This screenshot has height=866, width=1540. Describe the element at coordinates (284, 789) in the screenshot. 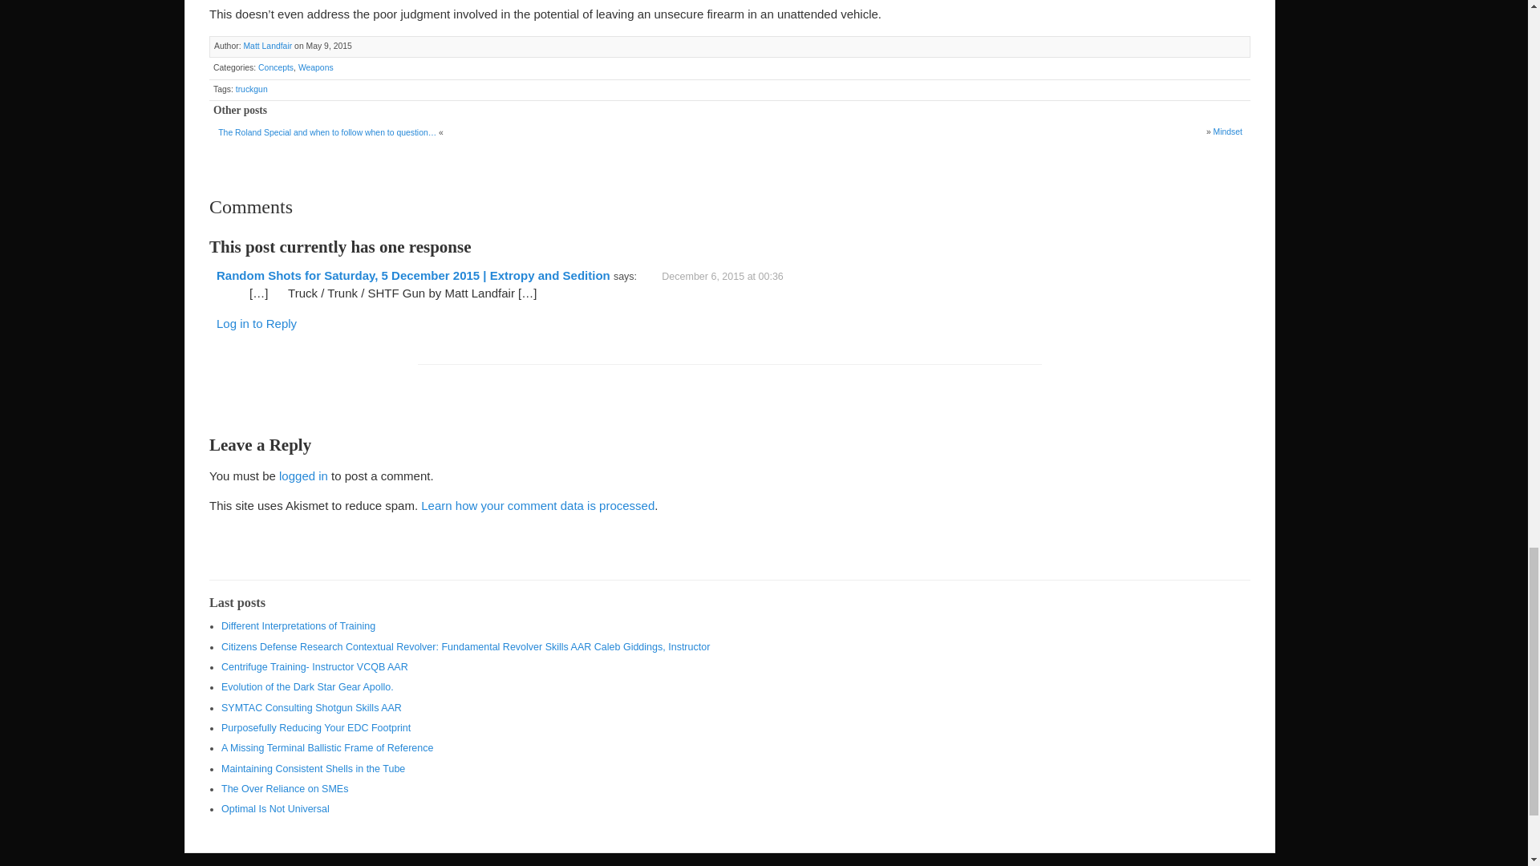

I see `The Over Reliance on SMEs` at that location.